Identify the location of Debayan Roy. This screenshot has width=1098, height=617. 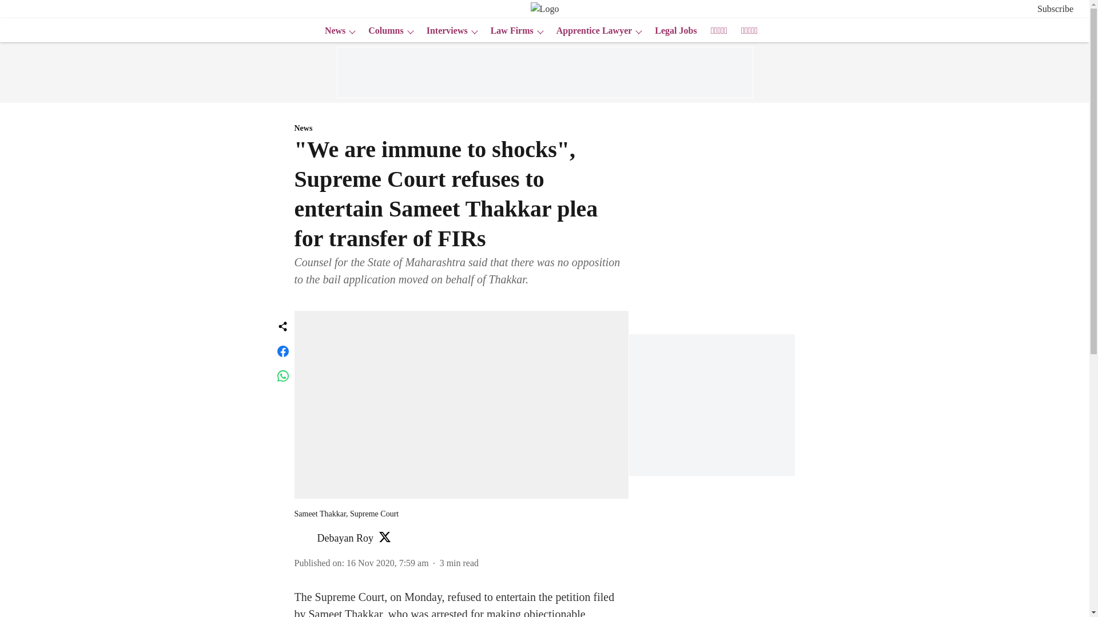
(345, 538).